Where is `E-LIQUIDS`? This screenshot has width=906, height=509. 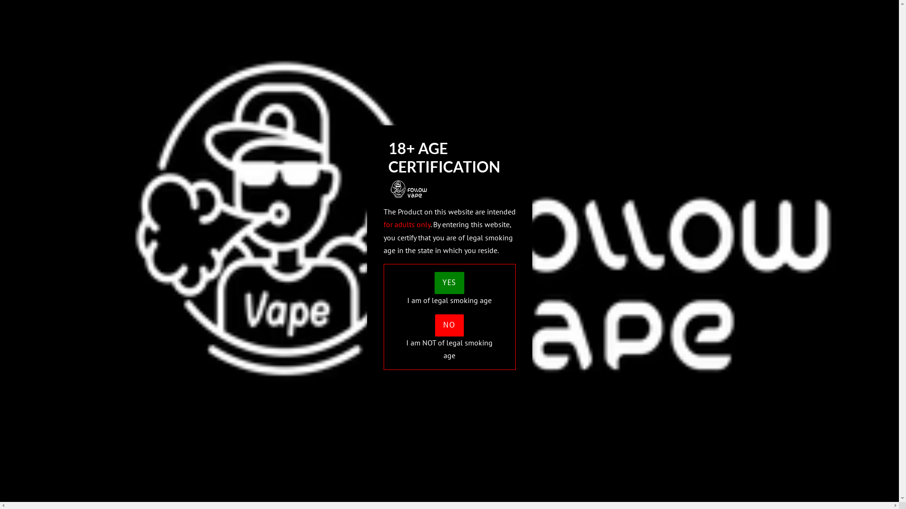 E-LIQUIDS is located at coordinates (518, 57).